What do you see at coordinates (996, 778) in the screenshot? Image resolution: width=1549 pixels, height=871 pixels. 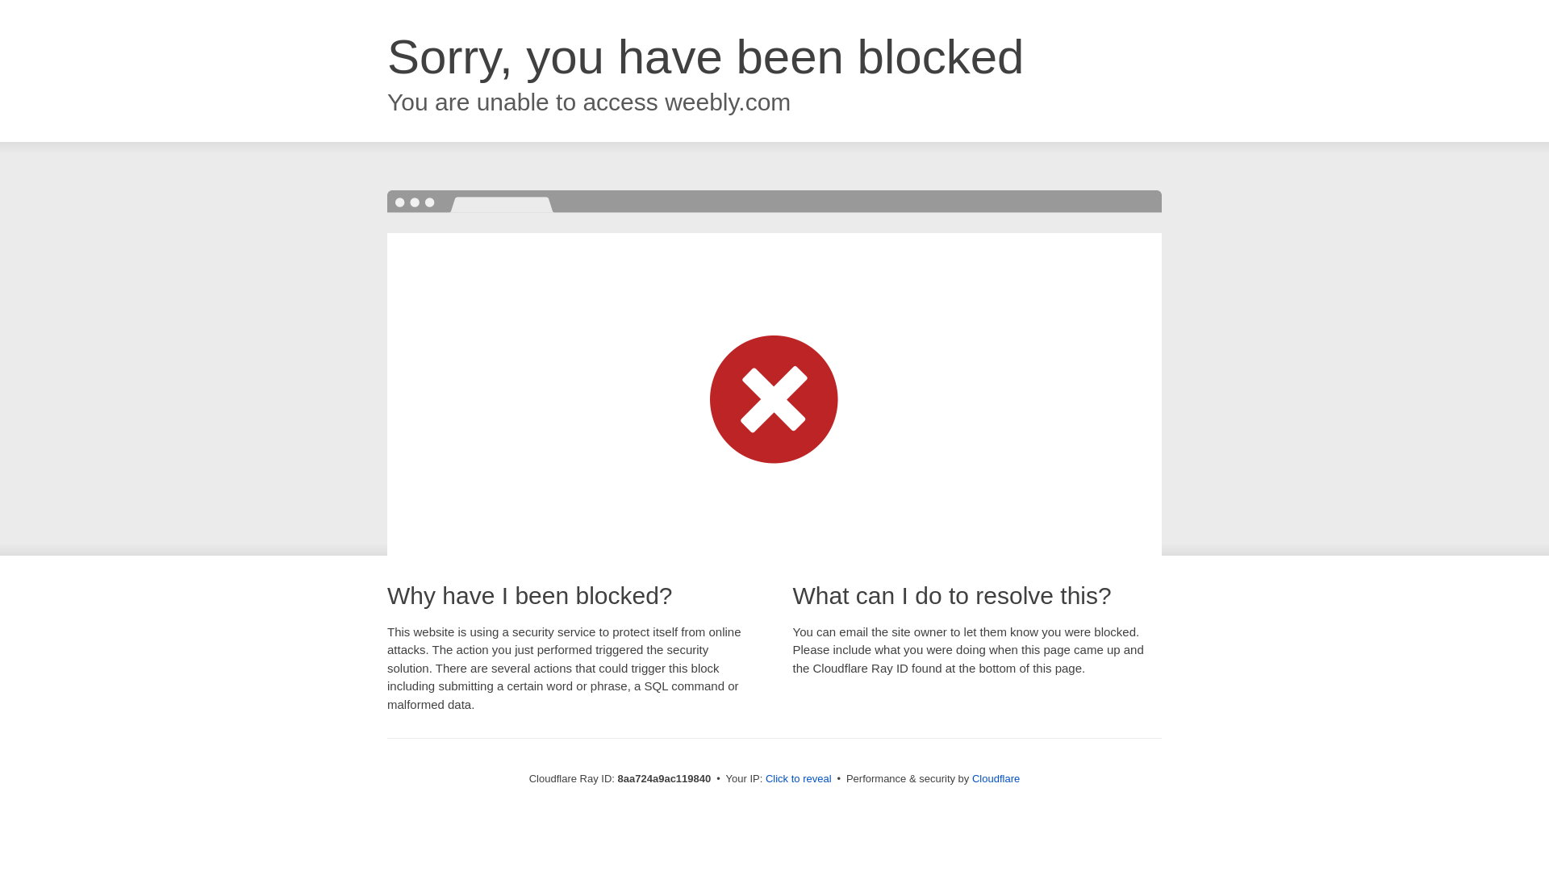 I see `Cloudflare` at bounding box center [996, 778].